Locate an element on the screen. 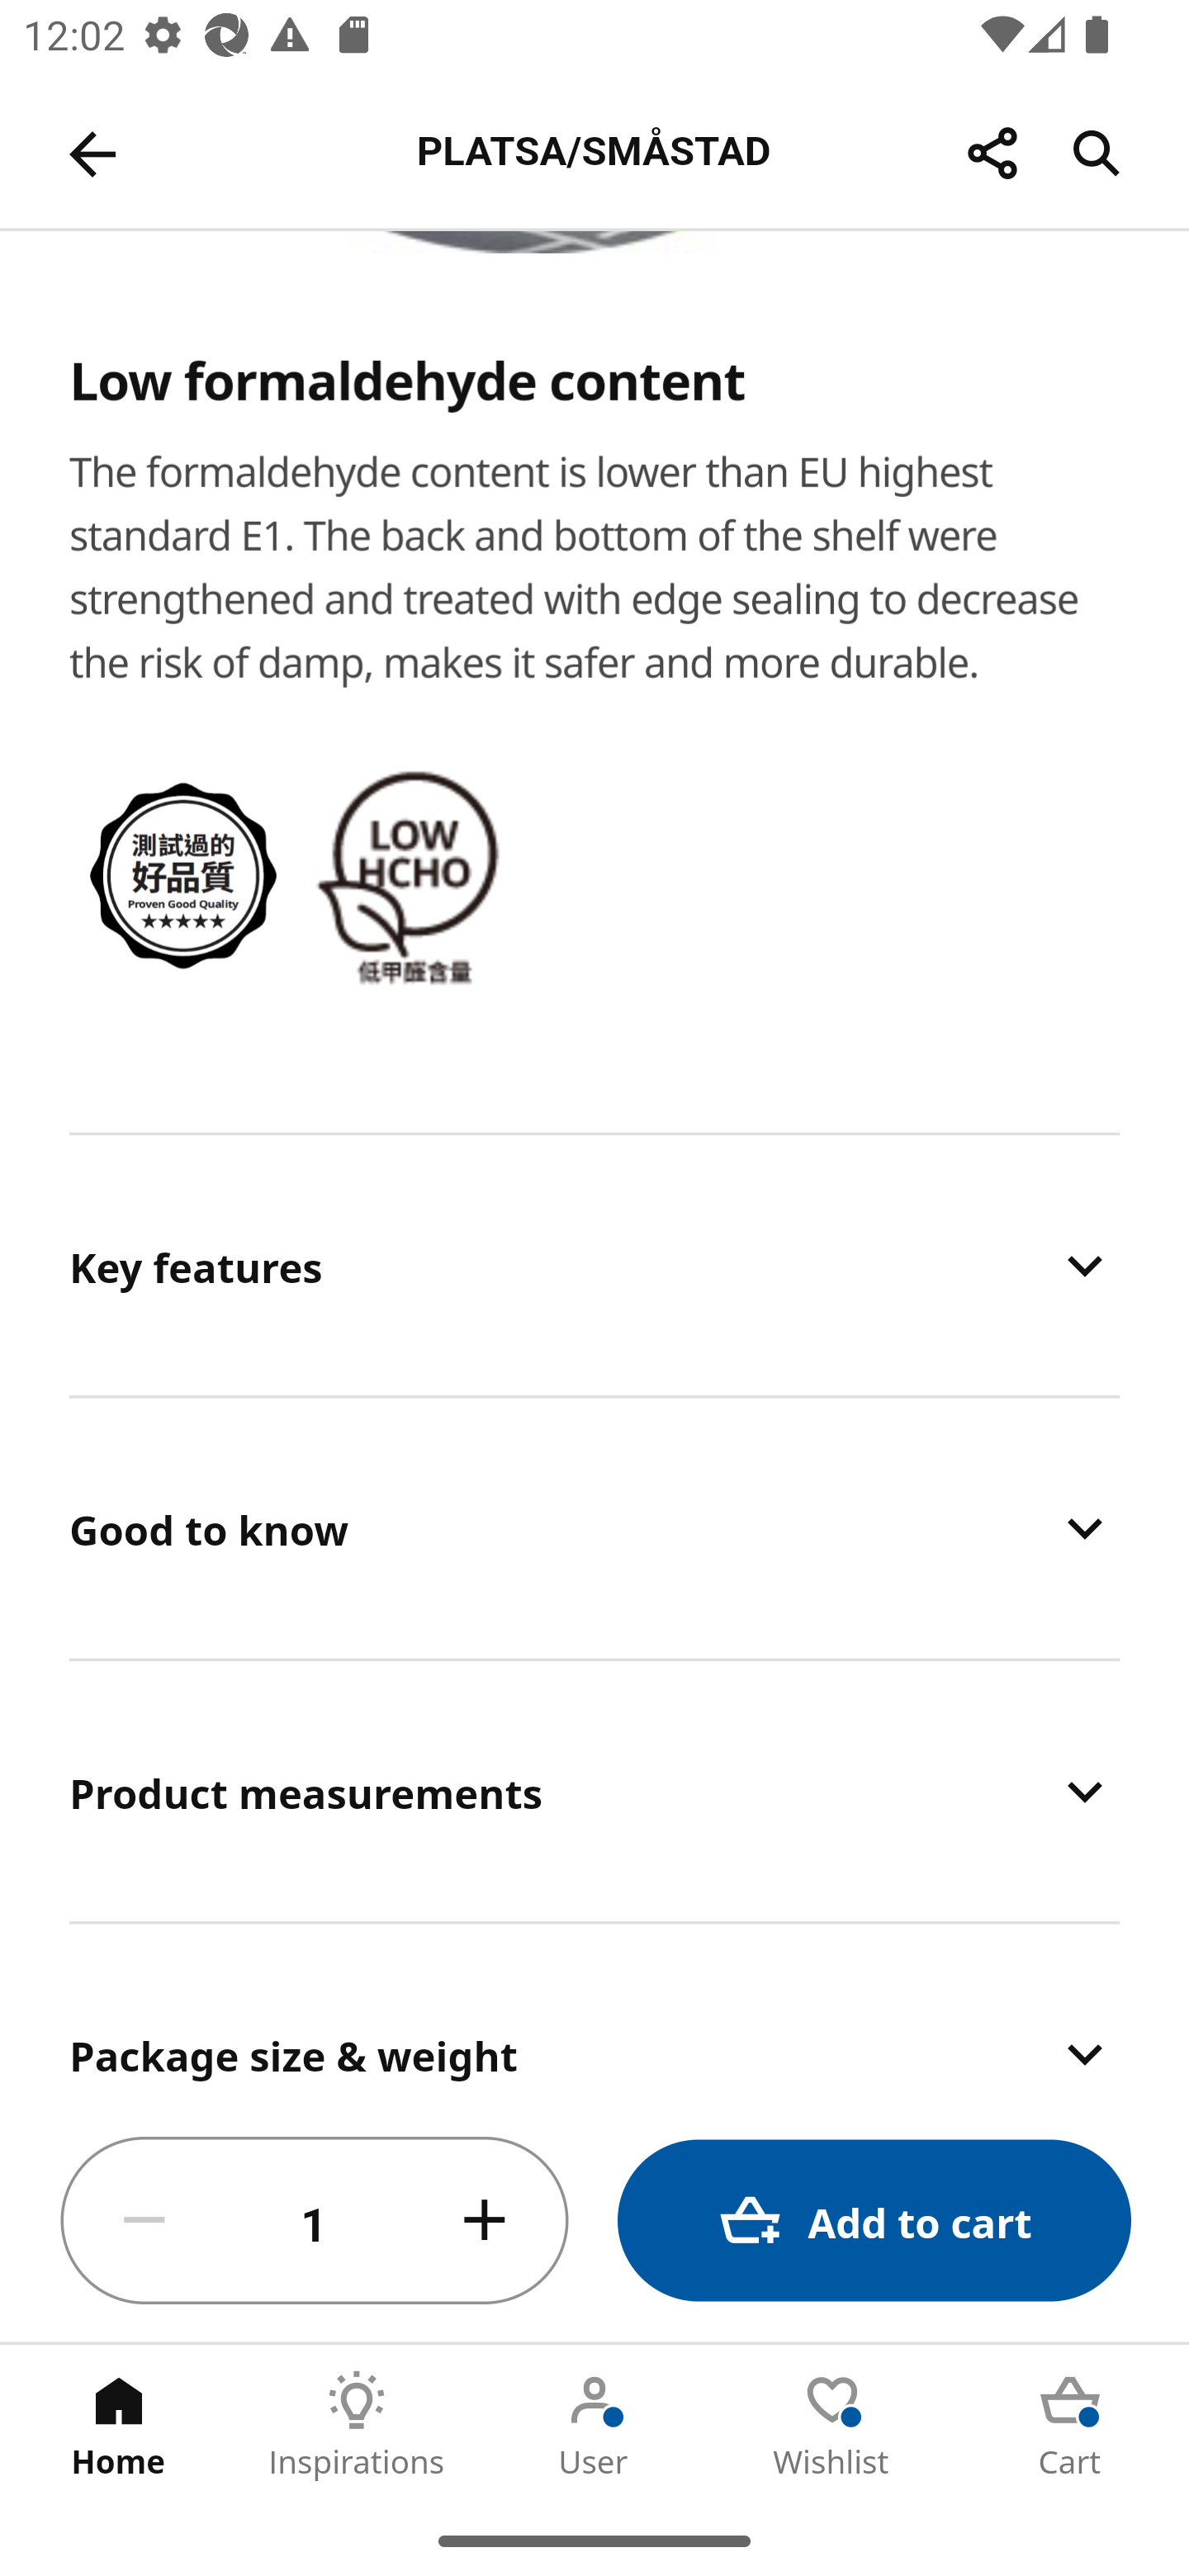 Image resolution: width=1189 pixels, height=2576 pixels. Key features is located at coordinates (594, 1266).